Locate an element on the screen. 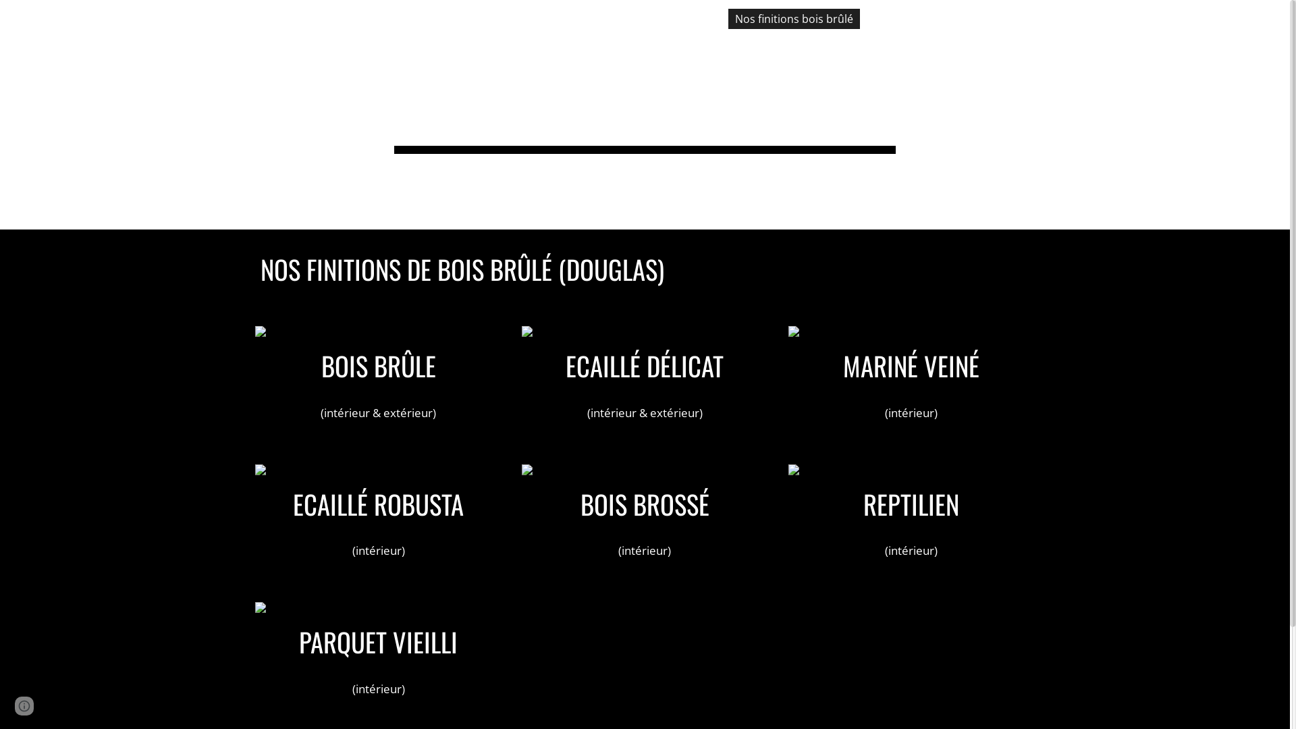 Image resolution: width=1296 pixels, height=729 pixels. Contacts is located at coordinates (1123, 19).